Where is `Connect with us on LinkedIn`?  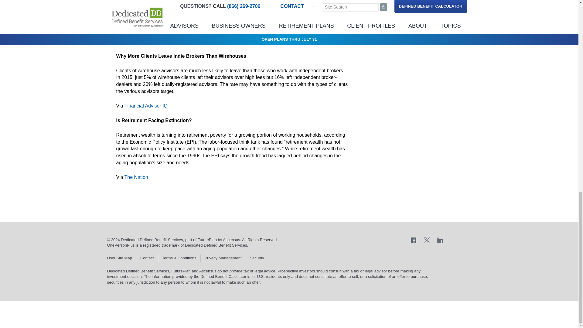 Connect with us on LinkedIn is located at coordinates (440, 240).